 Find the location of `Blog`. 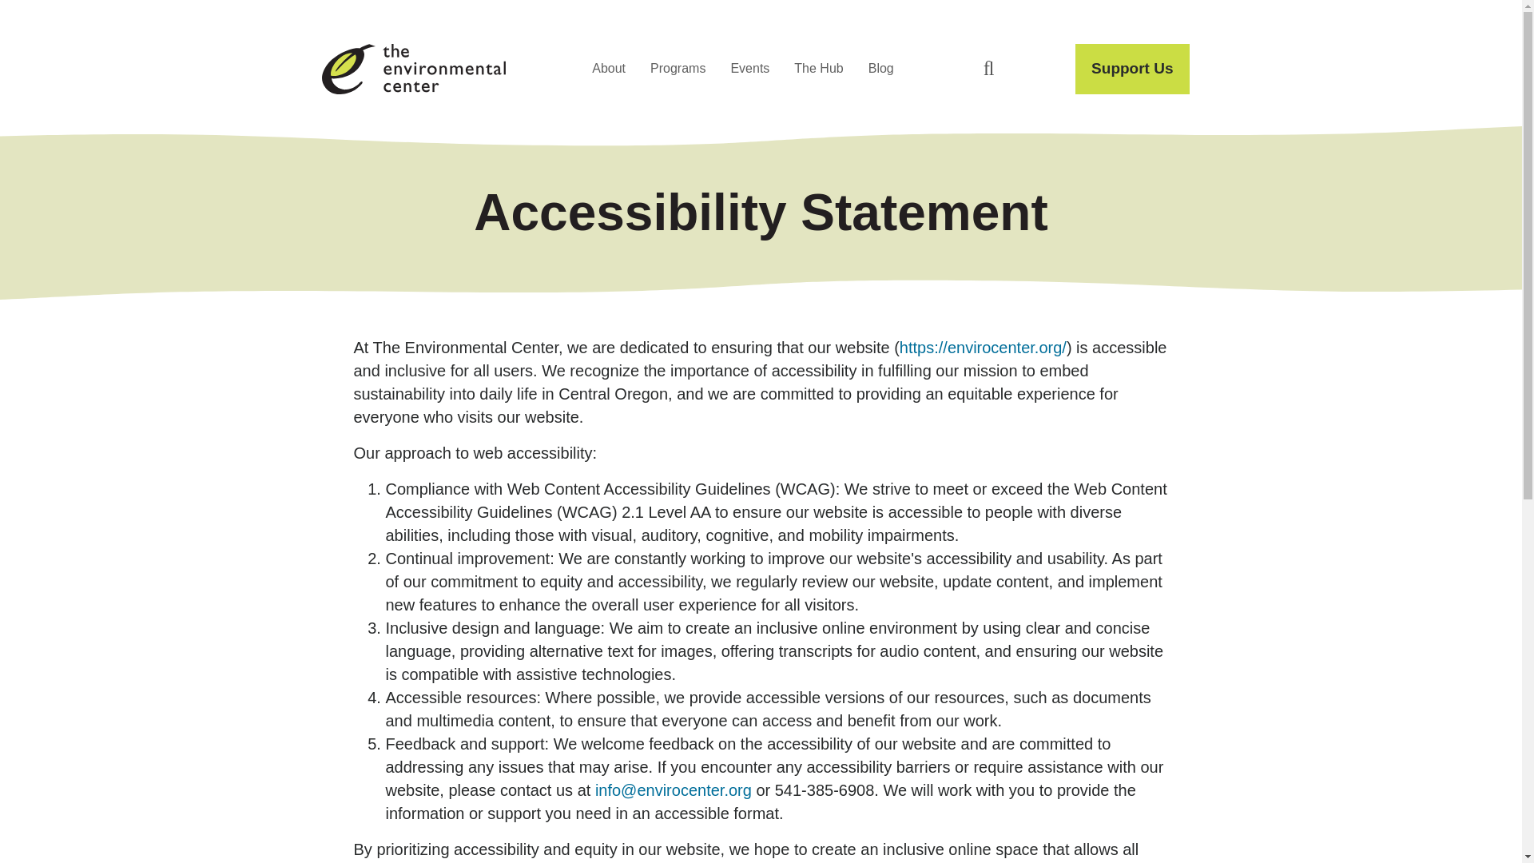

Blog is located at coordinates (880, 69).